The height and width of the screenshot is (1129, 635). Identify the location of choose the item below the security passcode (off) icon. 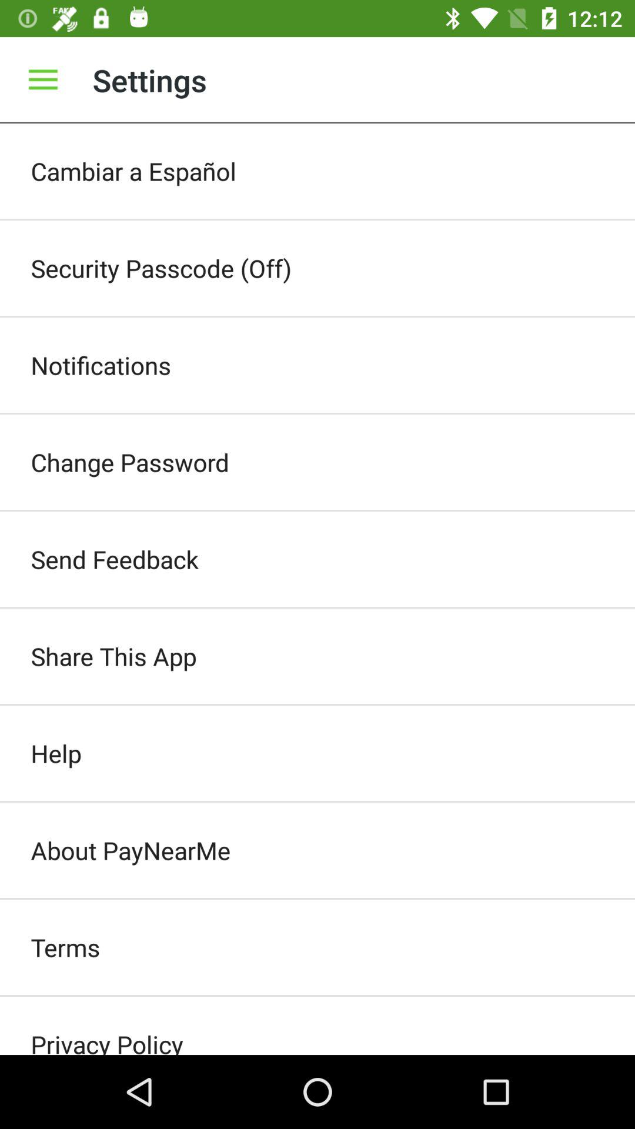
(317, 365).